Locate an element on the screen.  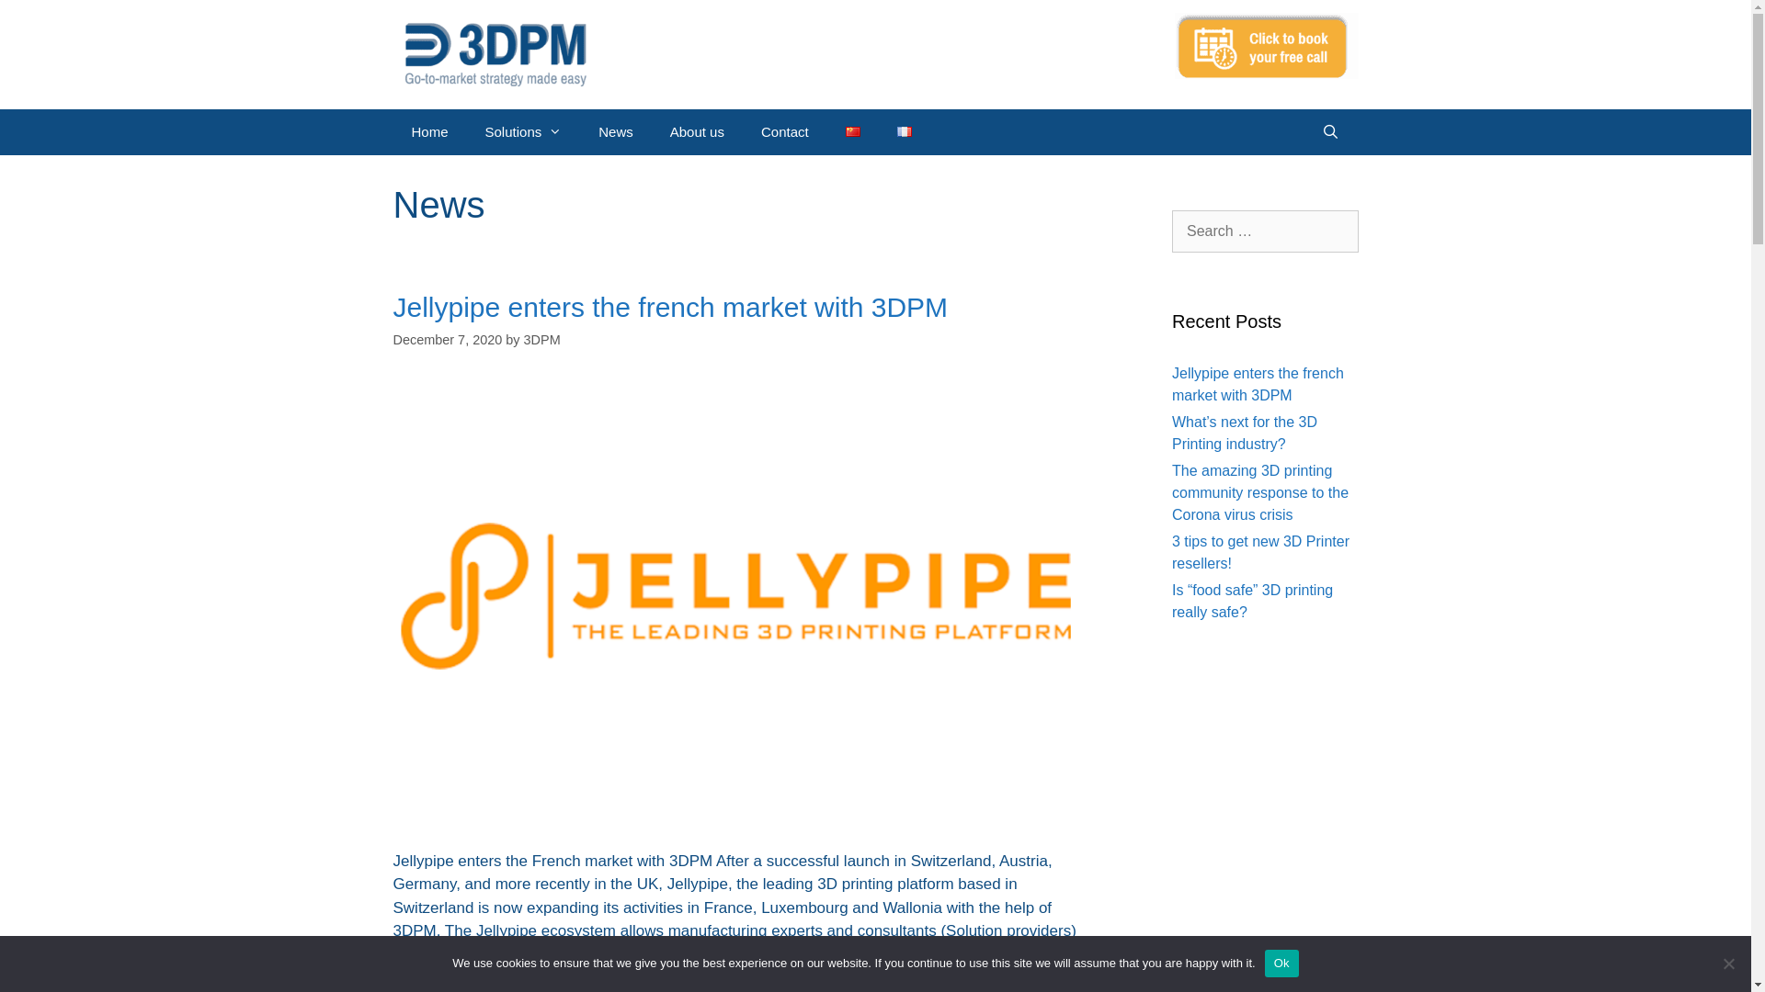
Search is located at coordinates (42, 21).